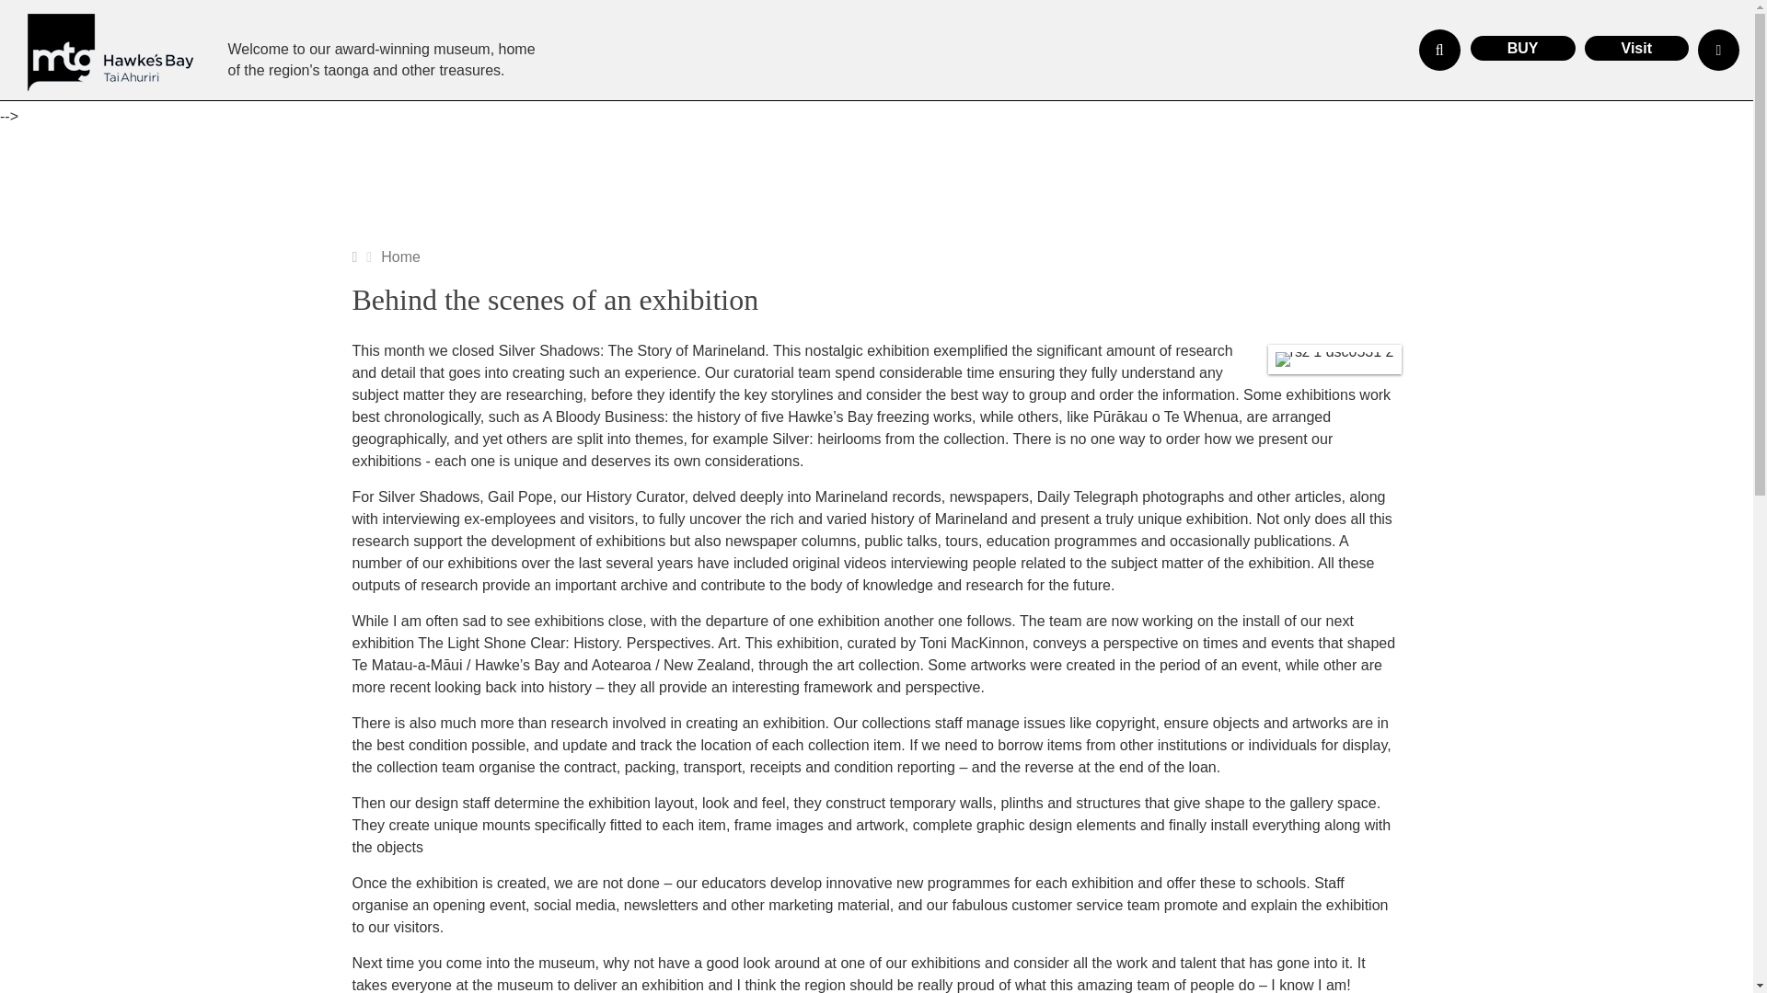  I want to click on Open menu. , so click(1718, 50).